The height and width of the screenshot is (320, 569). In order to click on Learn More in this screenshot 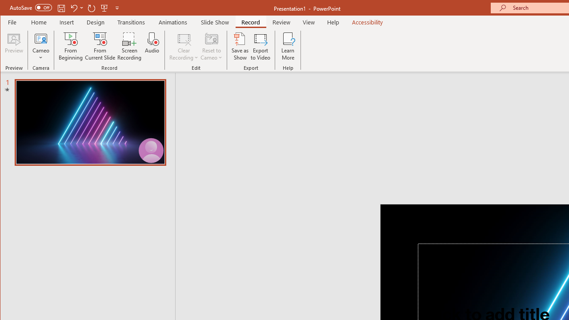, I will do `click(288, 46)`.